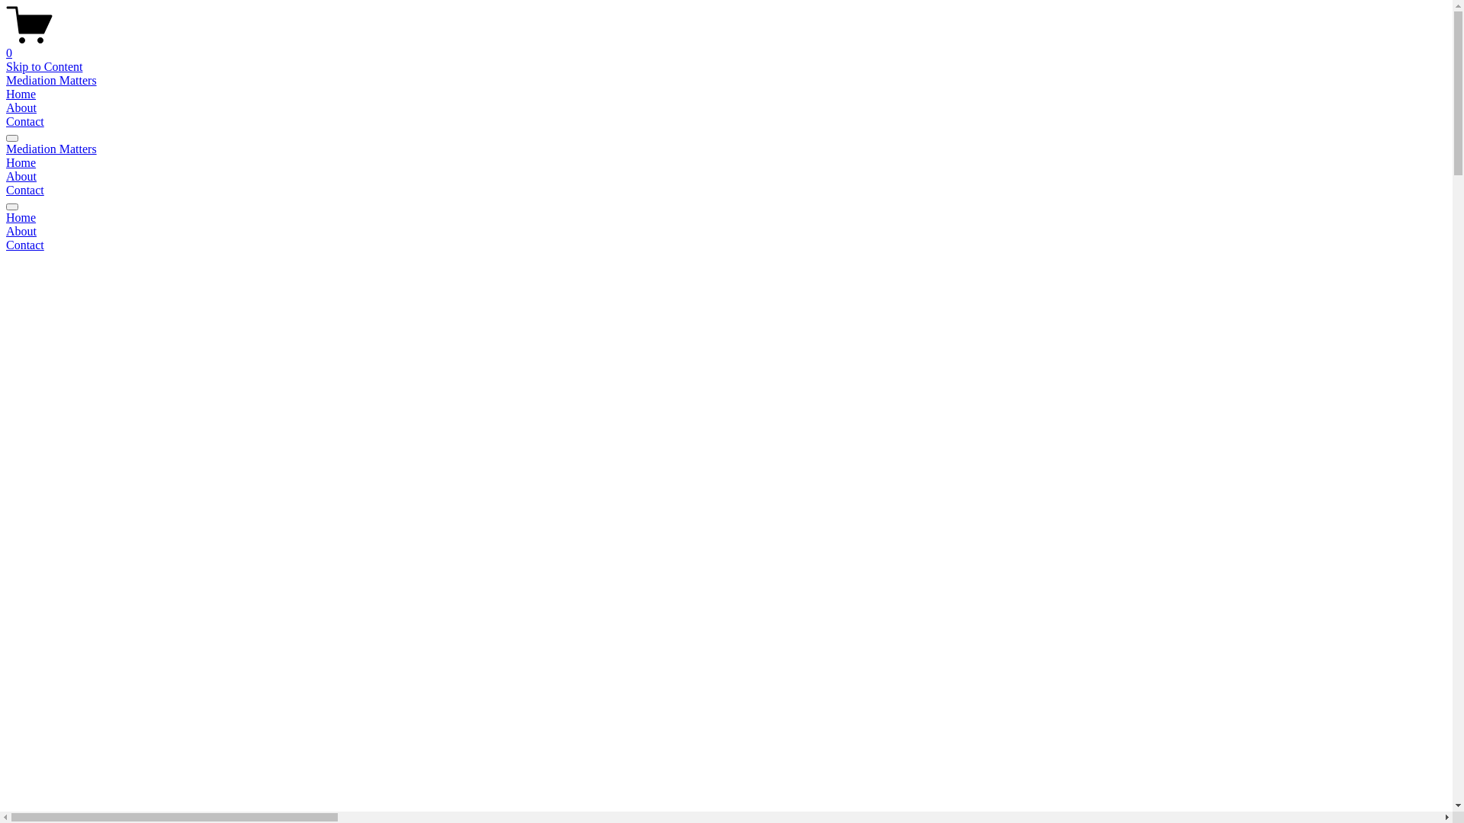  What do you see at coordinates (52, 81) in the screenshot?
I see `Mediation Matters` at bounding box center [52, 81].